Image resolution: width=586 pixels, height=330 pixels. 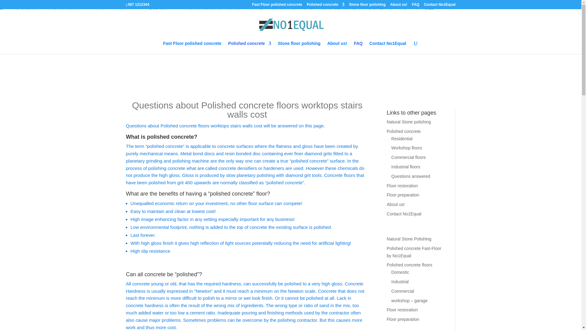 I want to click on Stone floor polishing, so click(x=299, y=48).